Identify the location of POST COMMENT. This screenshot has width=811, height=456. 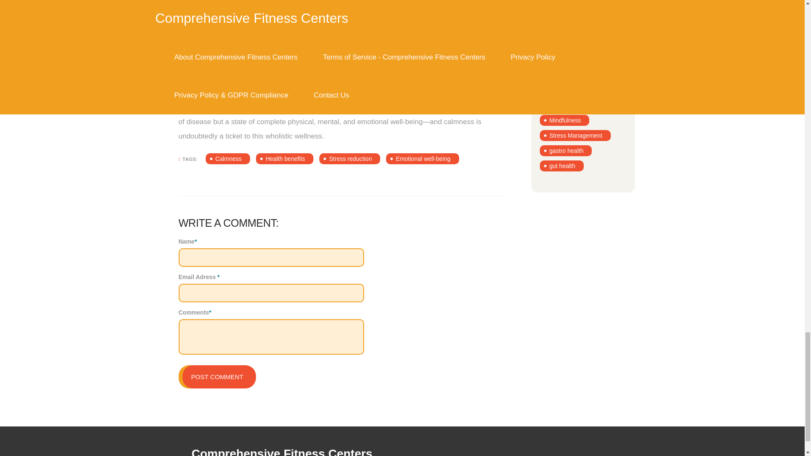
(217, 377).